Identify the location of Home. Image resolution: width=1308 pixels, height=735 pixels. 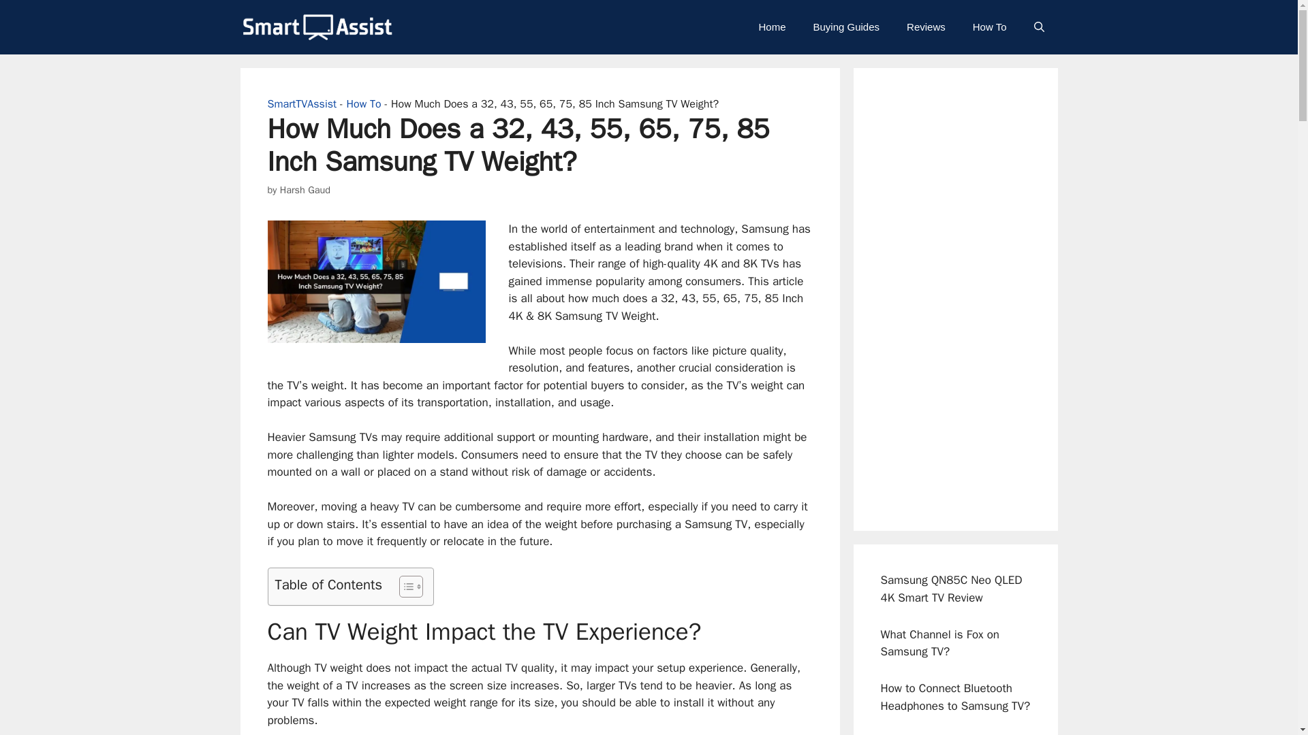
(771, 27).